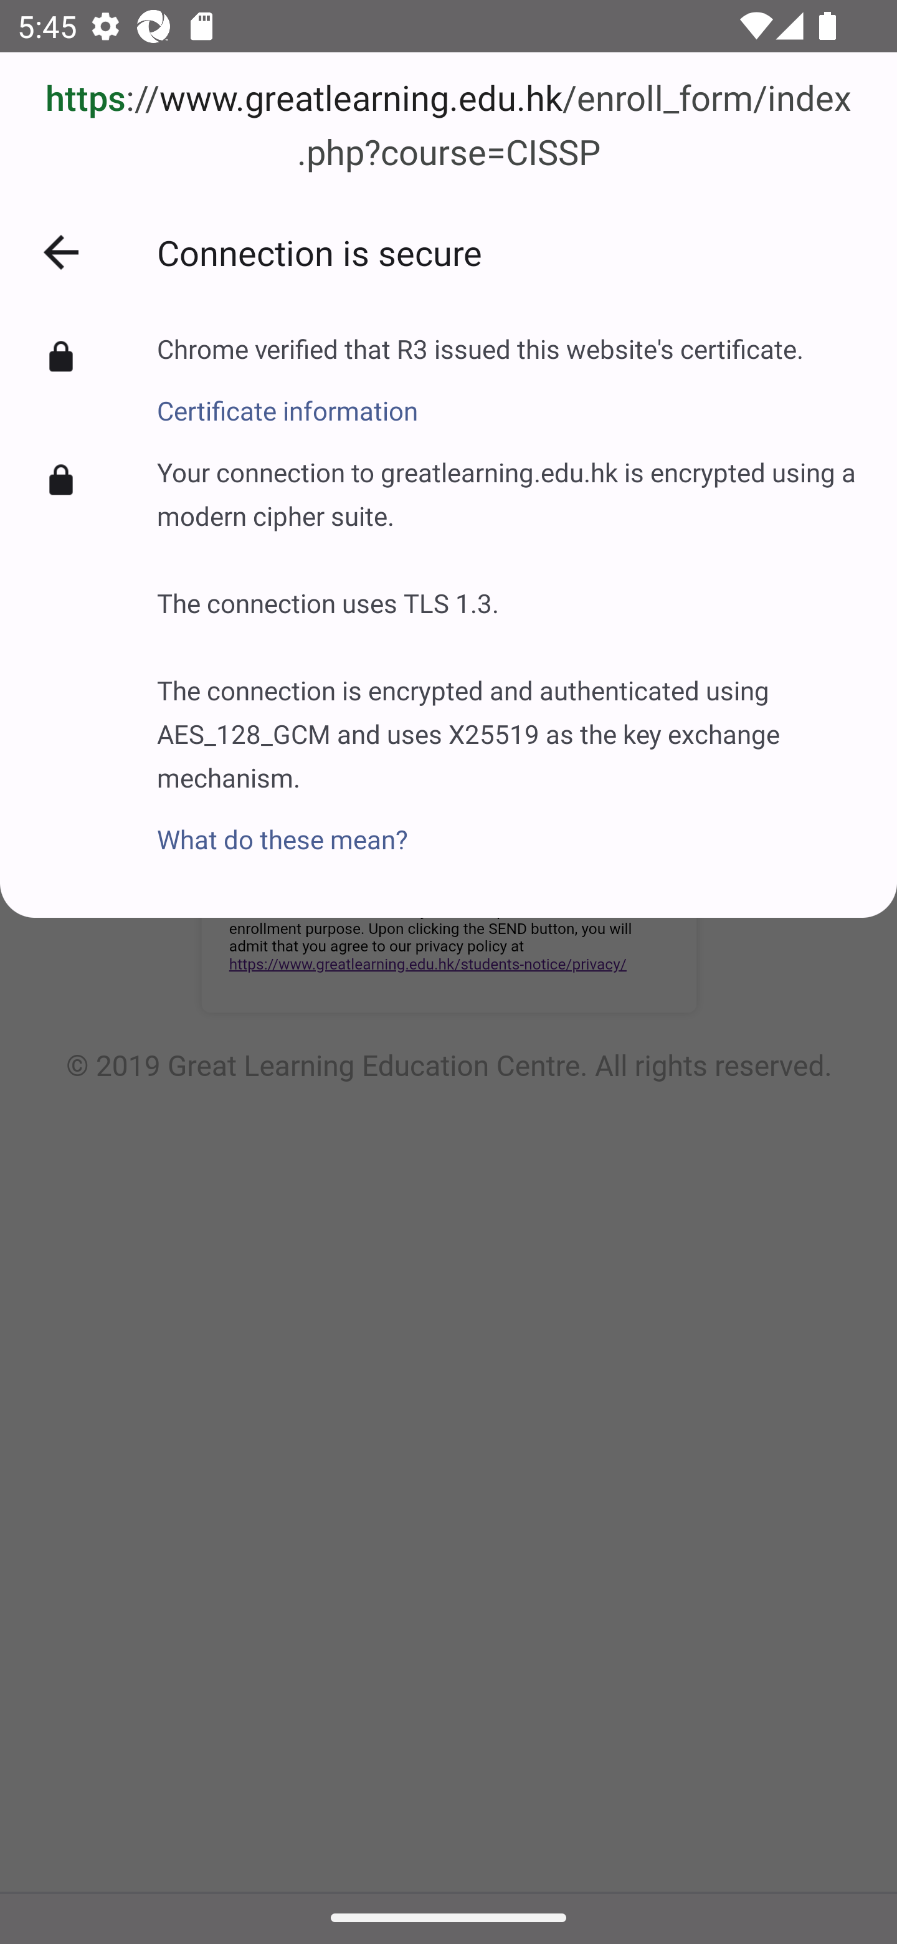 This screenshot has width=897, height=1944. Describe the element at coordinates (509, 826) in the screenshot. I see `What do these mean?` at that location.